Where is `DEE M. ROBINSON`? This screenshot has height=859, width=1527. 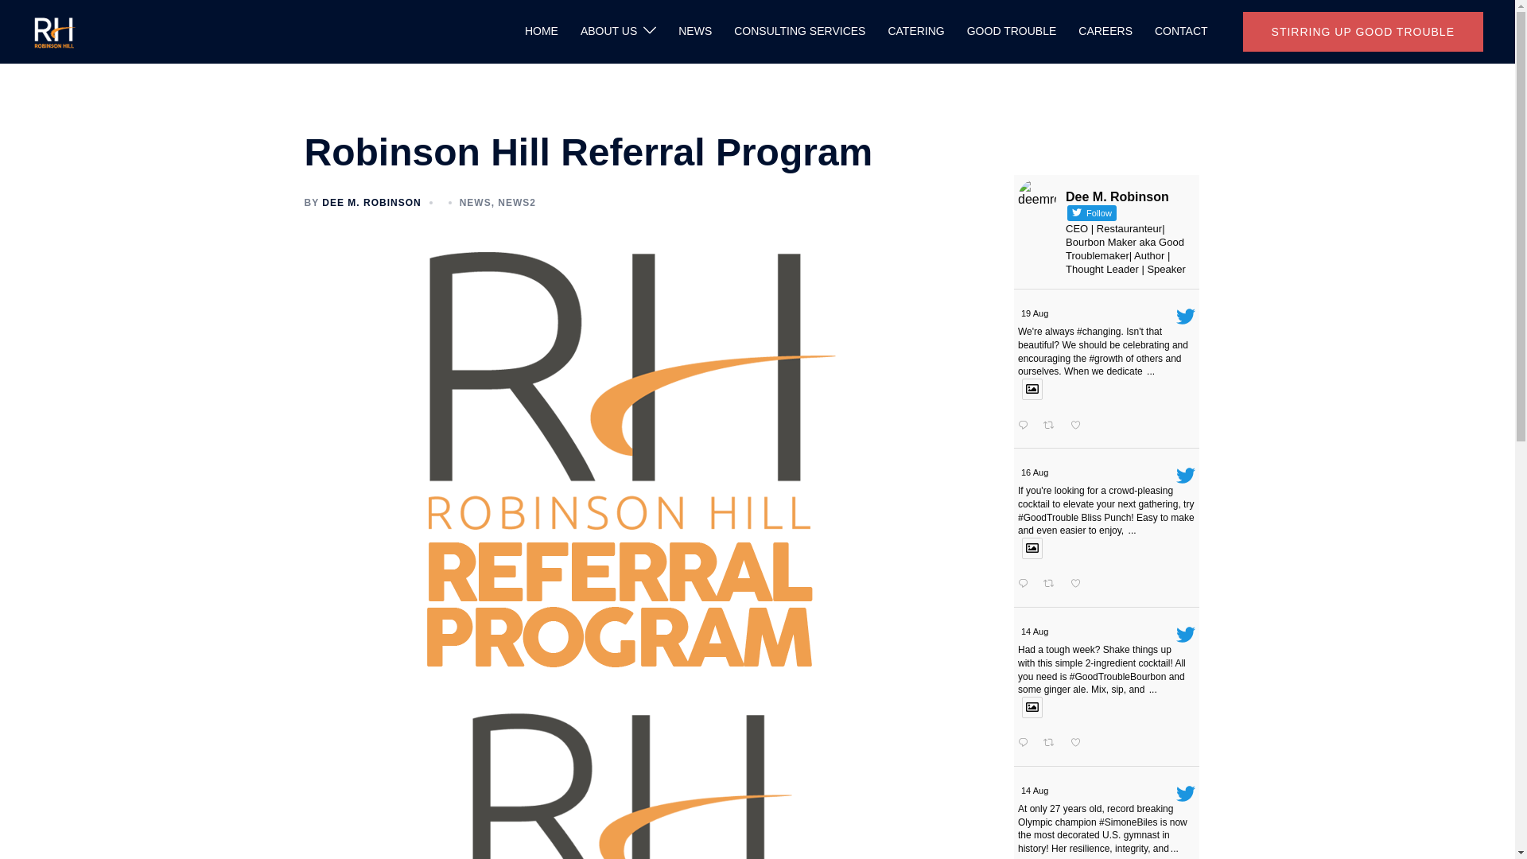 DEE M. ROBINSON is located at coordinates (371, 203).